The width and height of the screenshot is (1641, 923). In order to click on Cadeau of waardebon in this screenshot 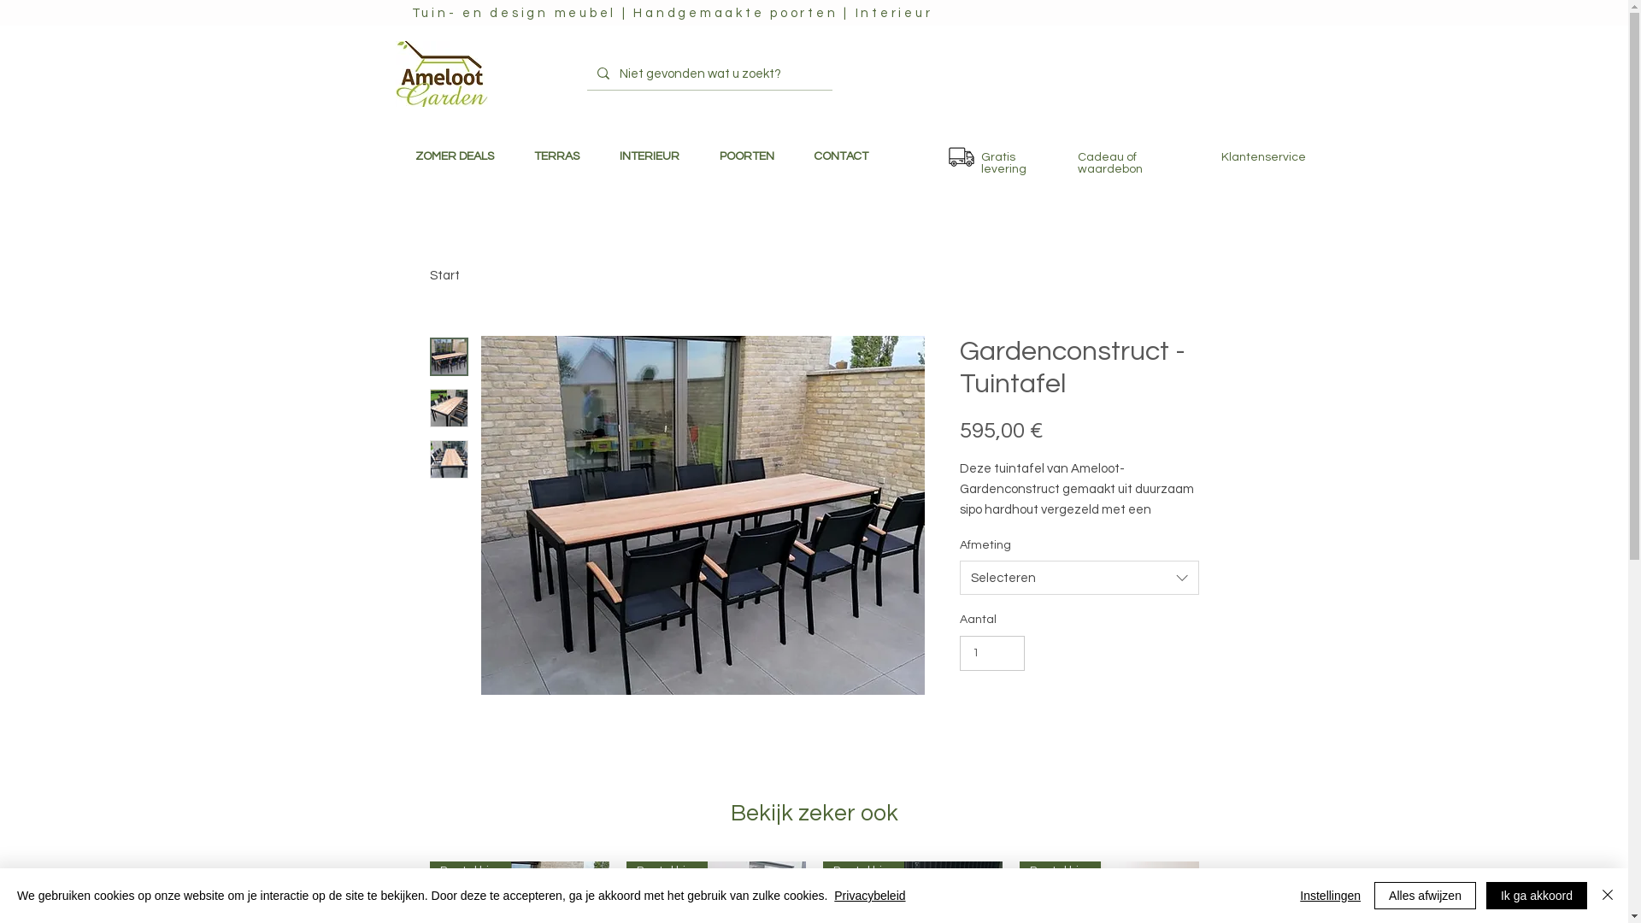, I will do `click(1109, 163)`.